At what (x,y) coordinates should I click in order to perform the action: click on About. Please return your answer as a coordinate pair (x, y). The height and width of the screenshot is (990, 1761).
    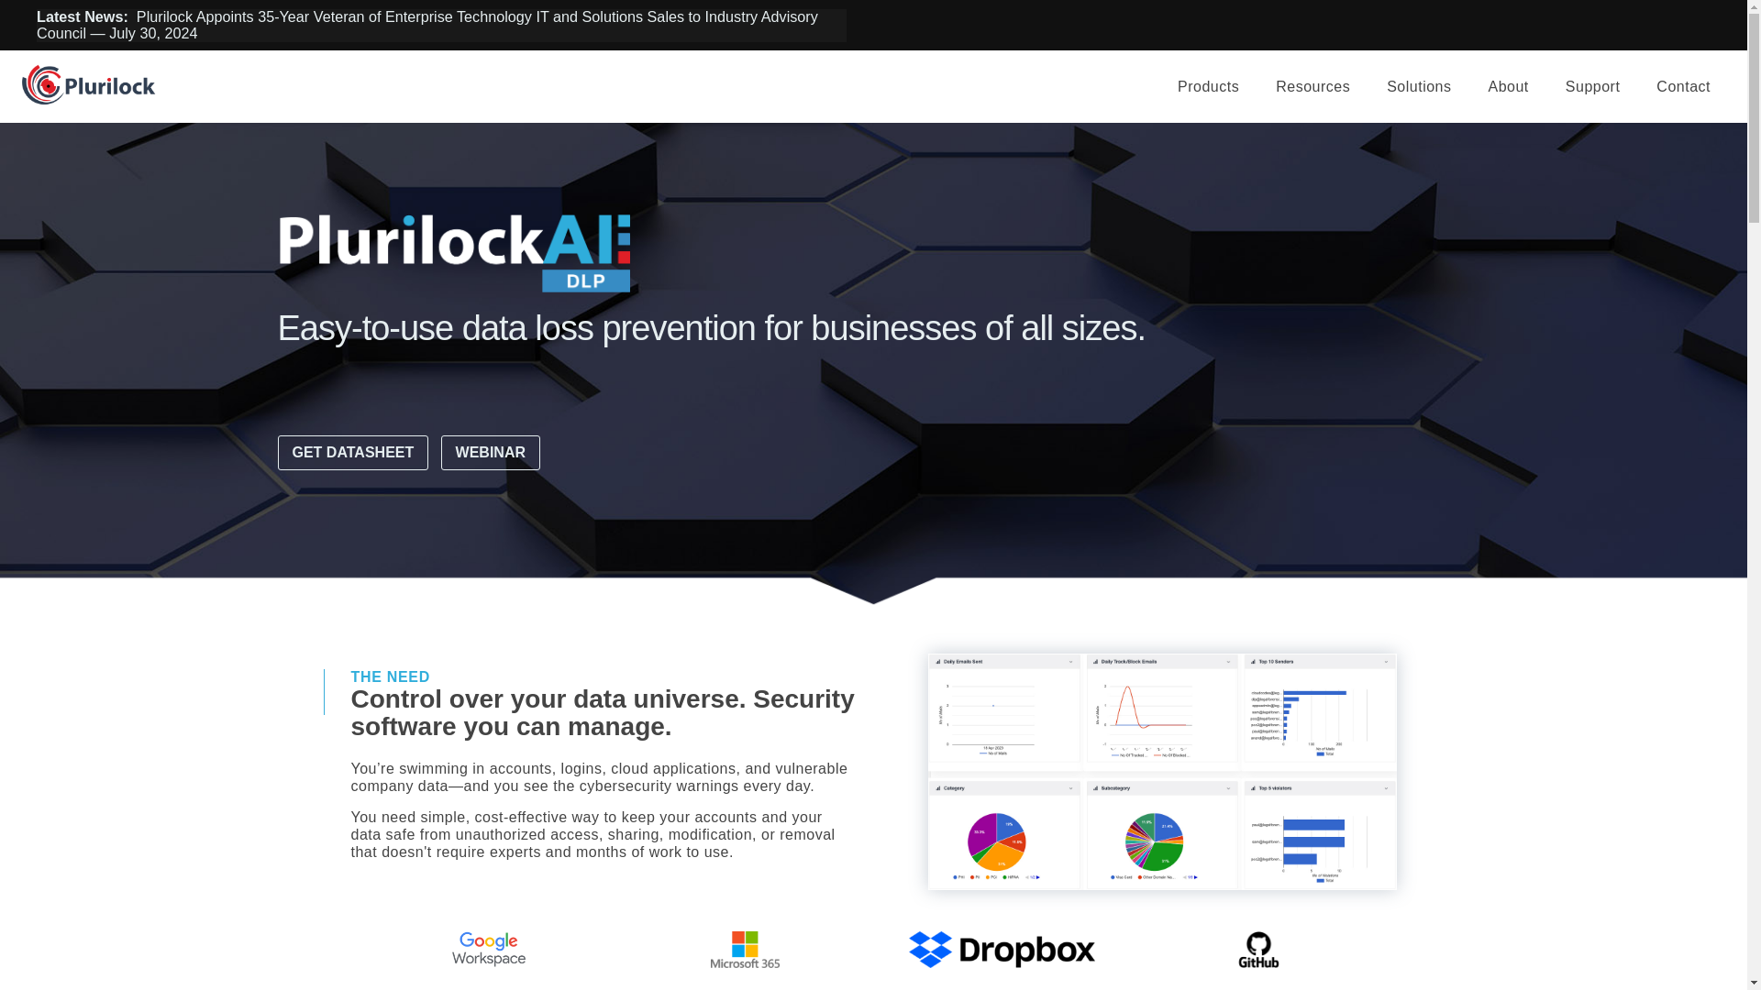
    Looking at the image, I should click on (1507, 86).